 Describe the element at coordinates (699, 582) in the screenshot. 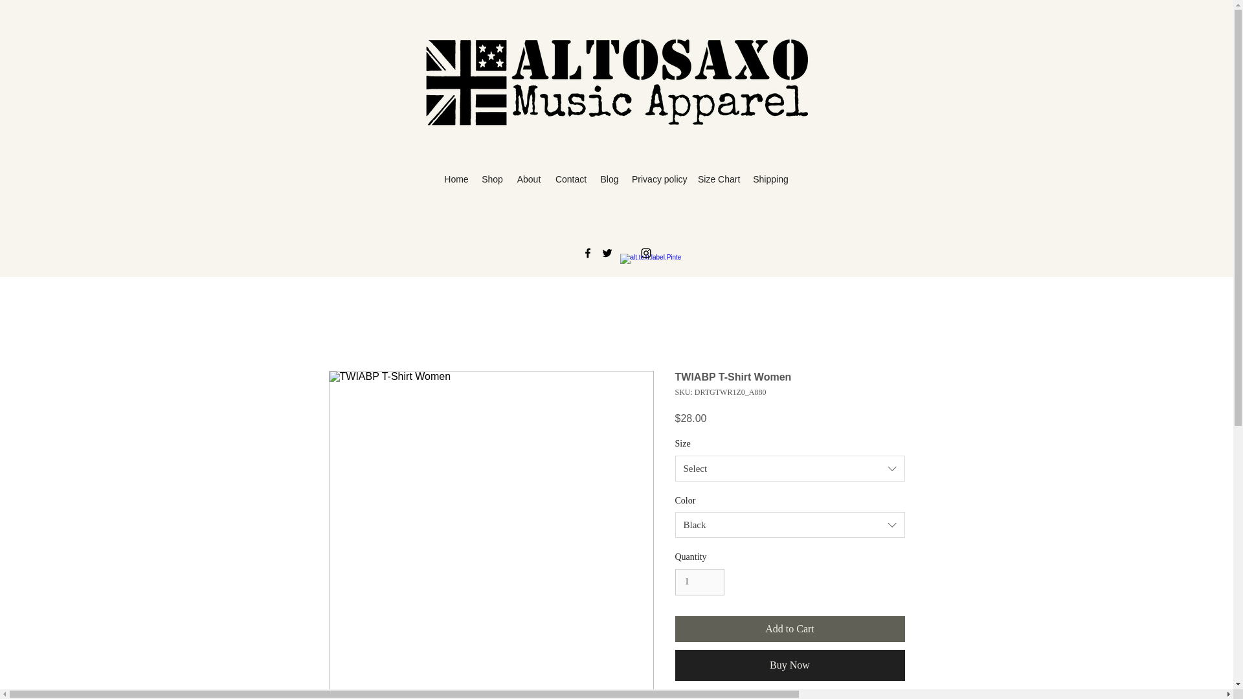

I see `1` at that location.